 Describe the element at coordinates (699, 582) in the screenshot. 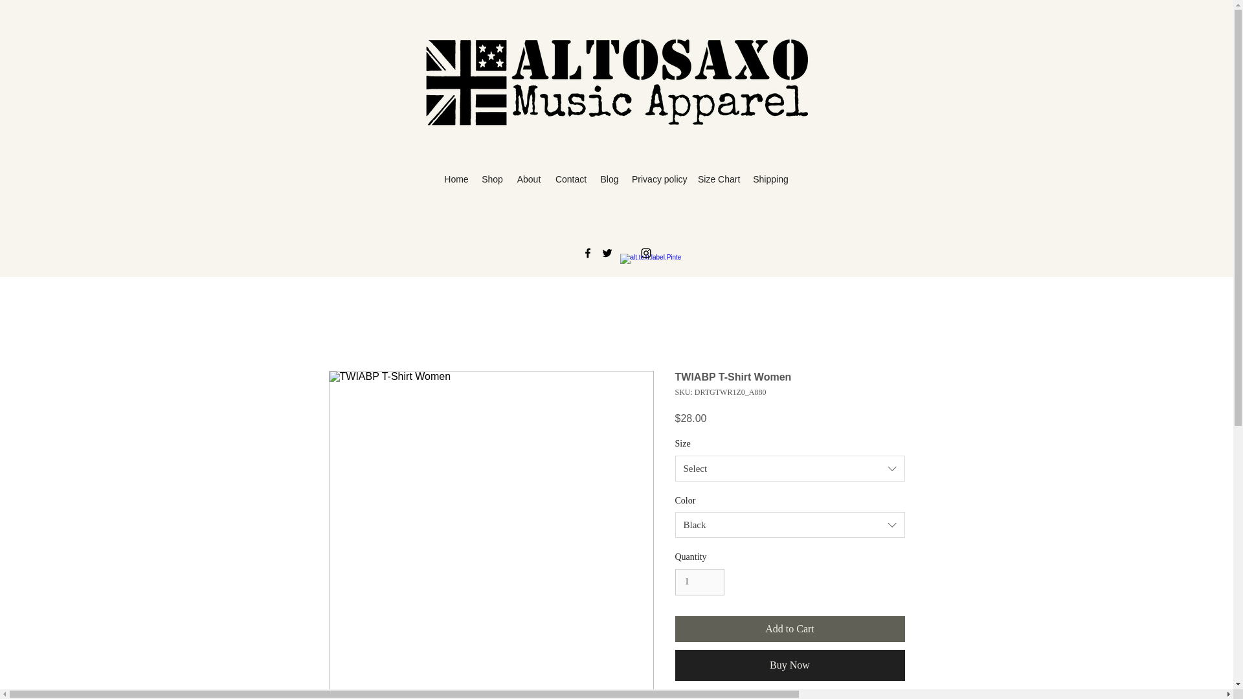

I see `1` at that location.